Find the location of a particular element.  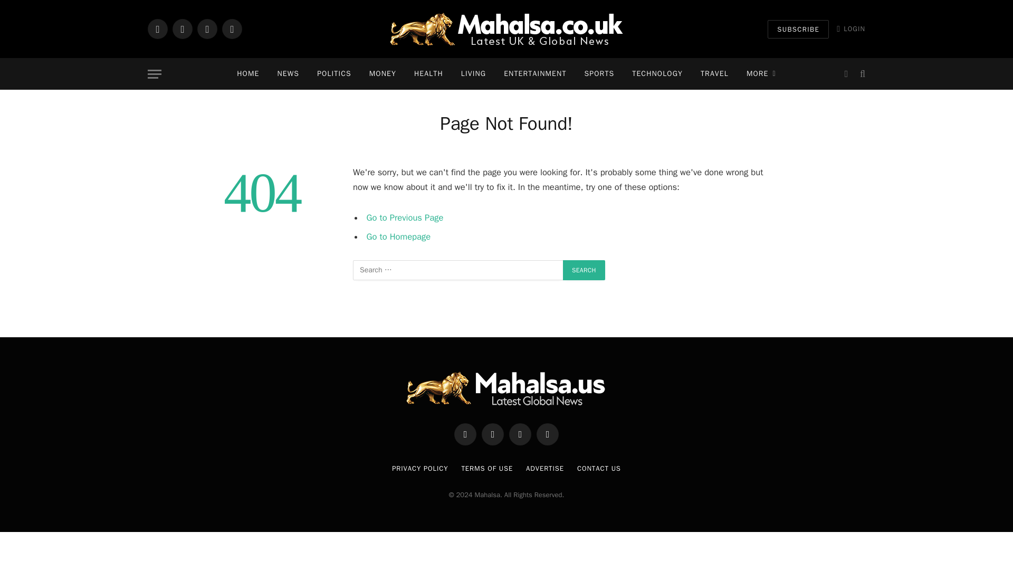

Search is located at coordinates (584, 270).